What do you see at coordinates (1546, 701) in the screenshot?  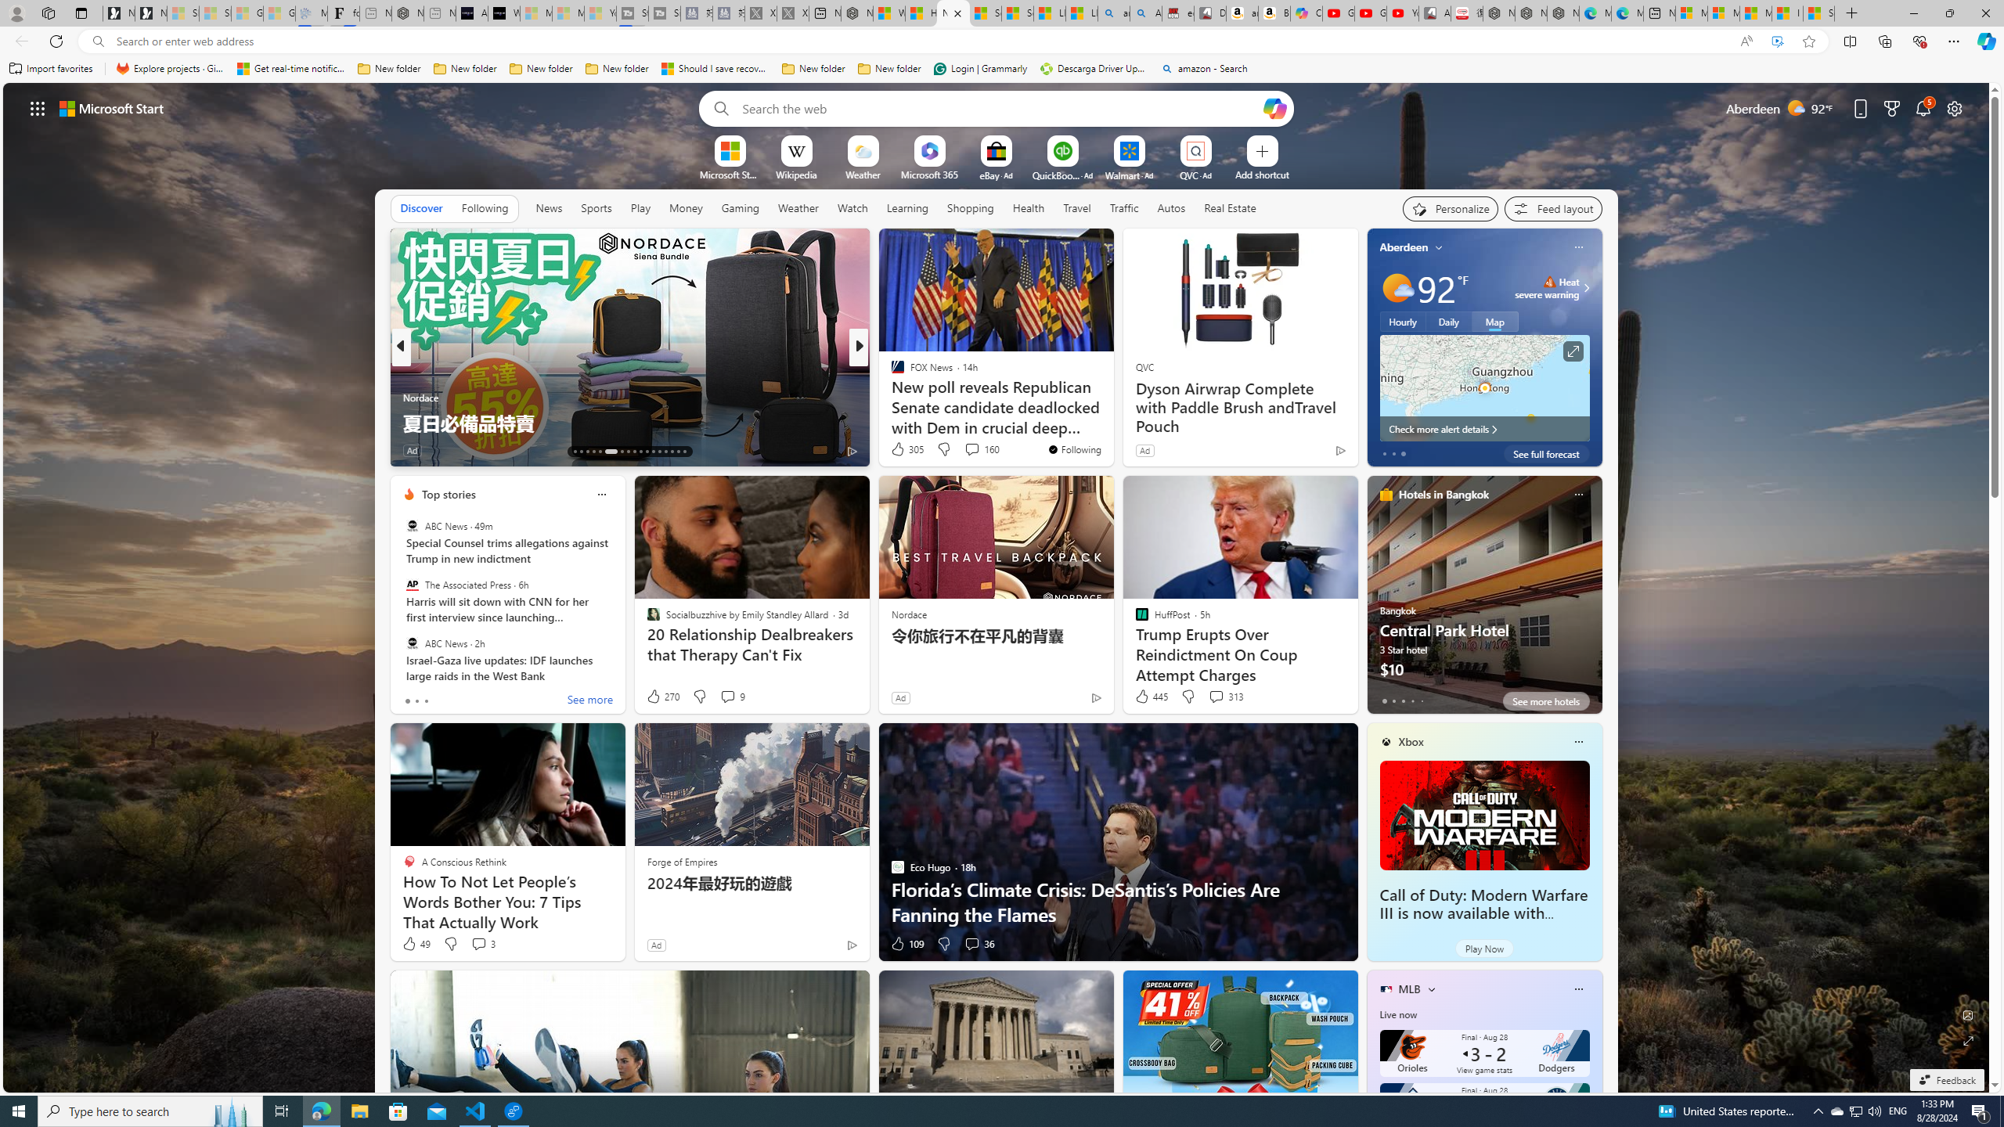 I see `See more hotels` at bounding box center [1546, 701].